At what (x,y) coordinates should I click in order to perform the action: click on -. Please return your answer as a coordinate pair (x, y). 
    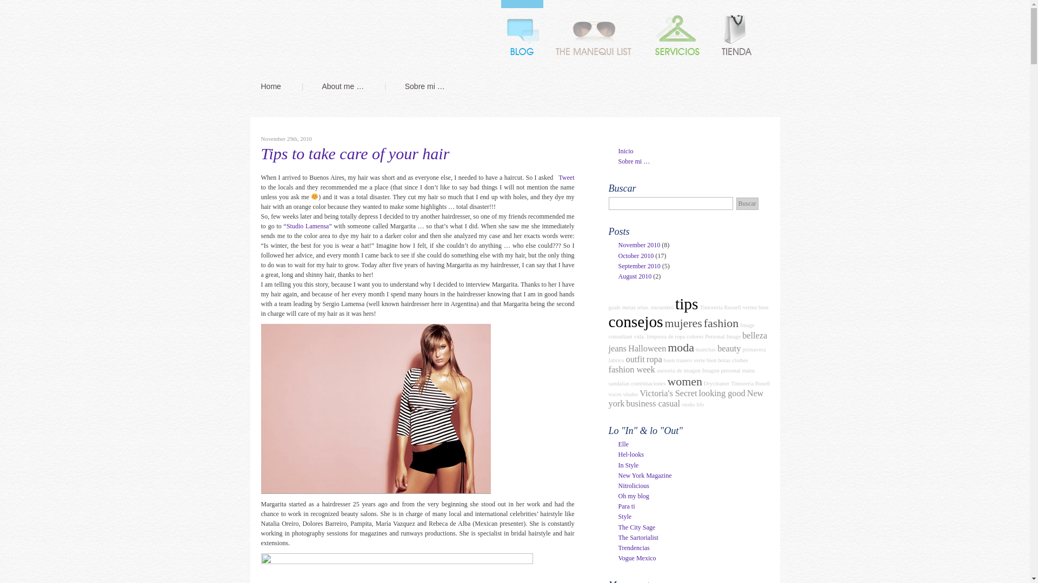
    Looking at the image, I should click on (327, 36).